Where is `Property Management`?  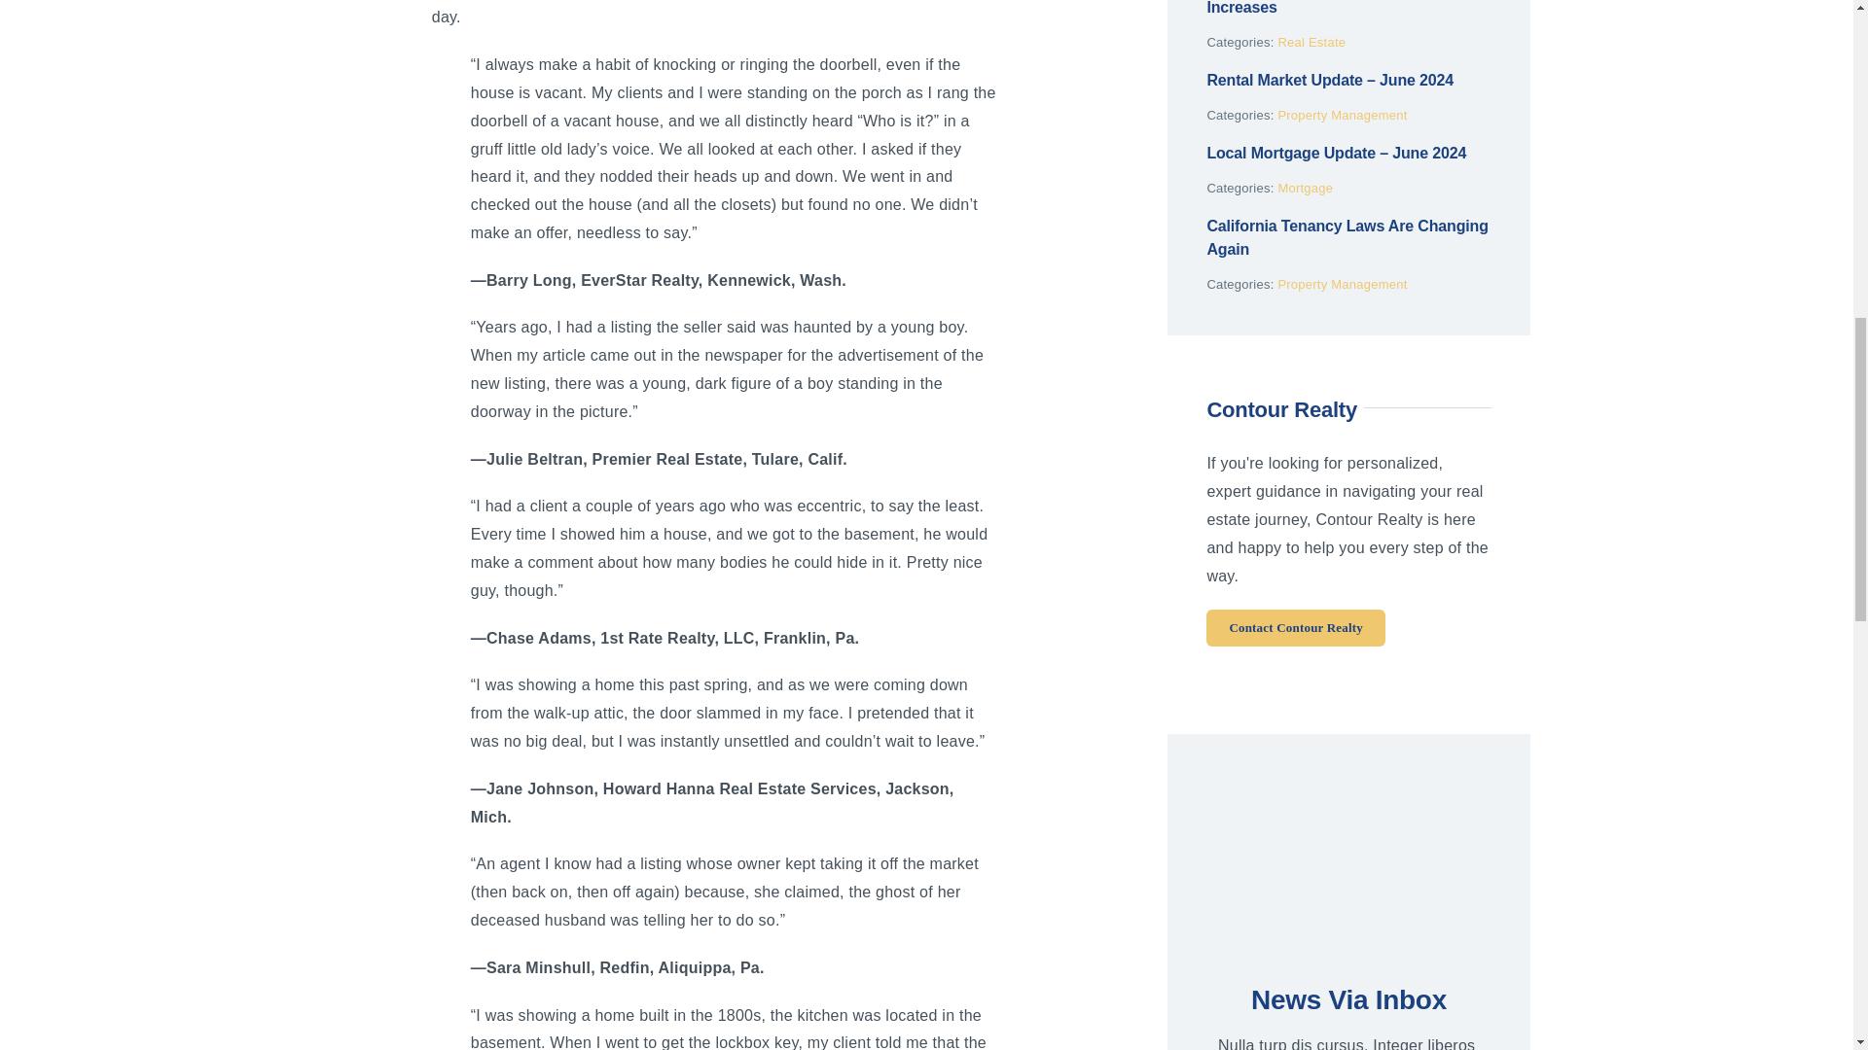
Property Management is located at coordinates (1342, 115).